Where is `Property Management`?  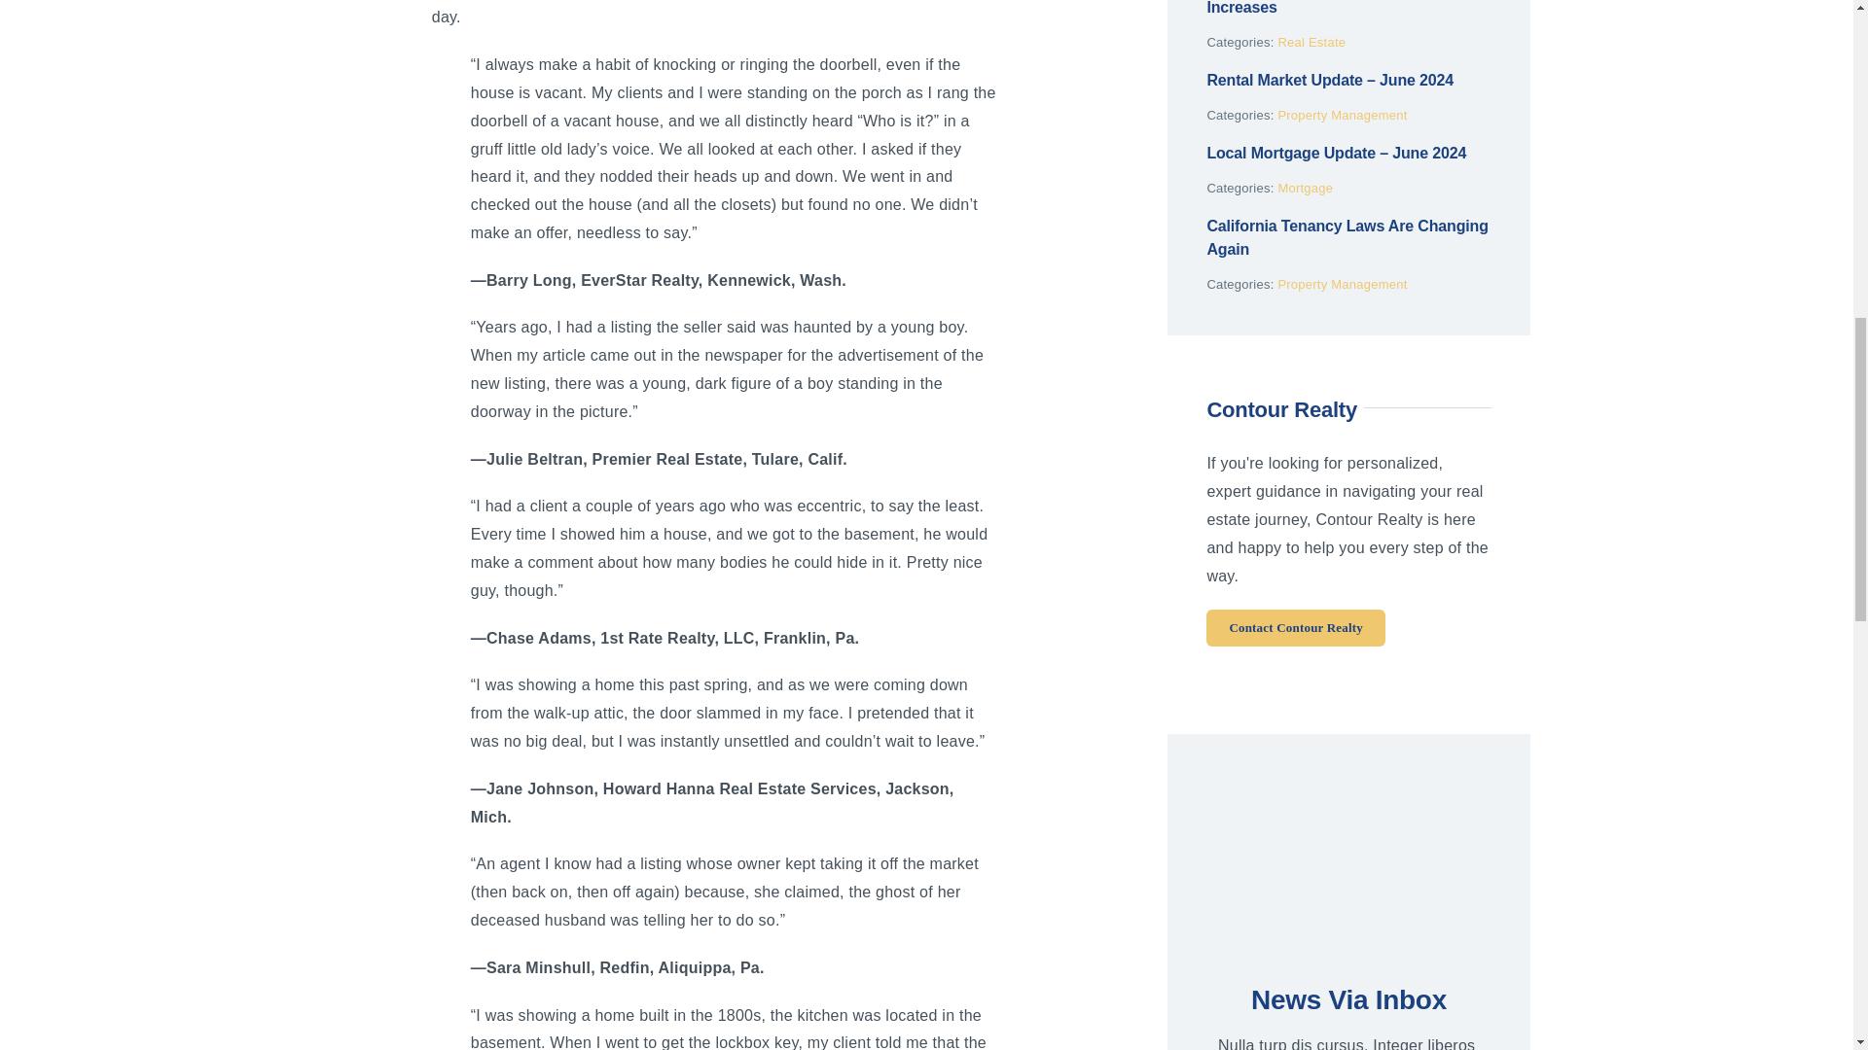
Property Management is located at coordinates (1342, 115).